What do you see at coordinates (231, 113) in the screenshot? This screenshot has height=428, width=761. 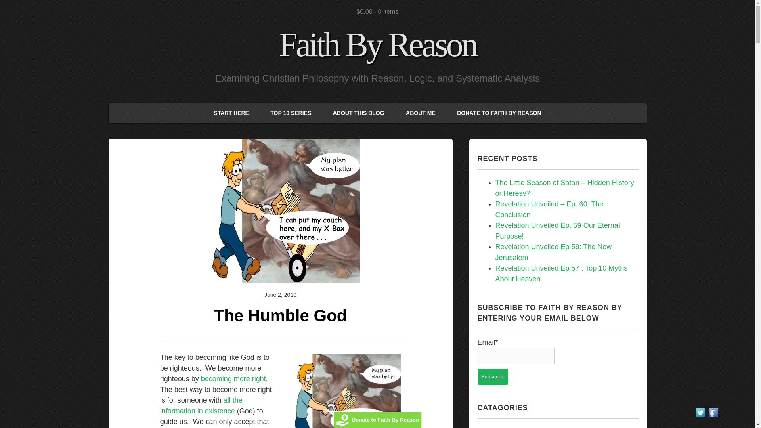 I see `START HERE` at bounding box center [231, 113].